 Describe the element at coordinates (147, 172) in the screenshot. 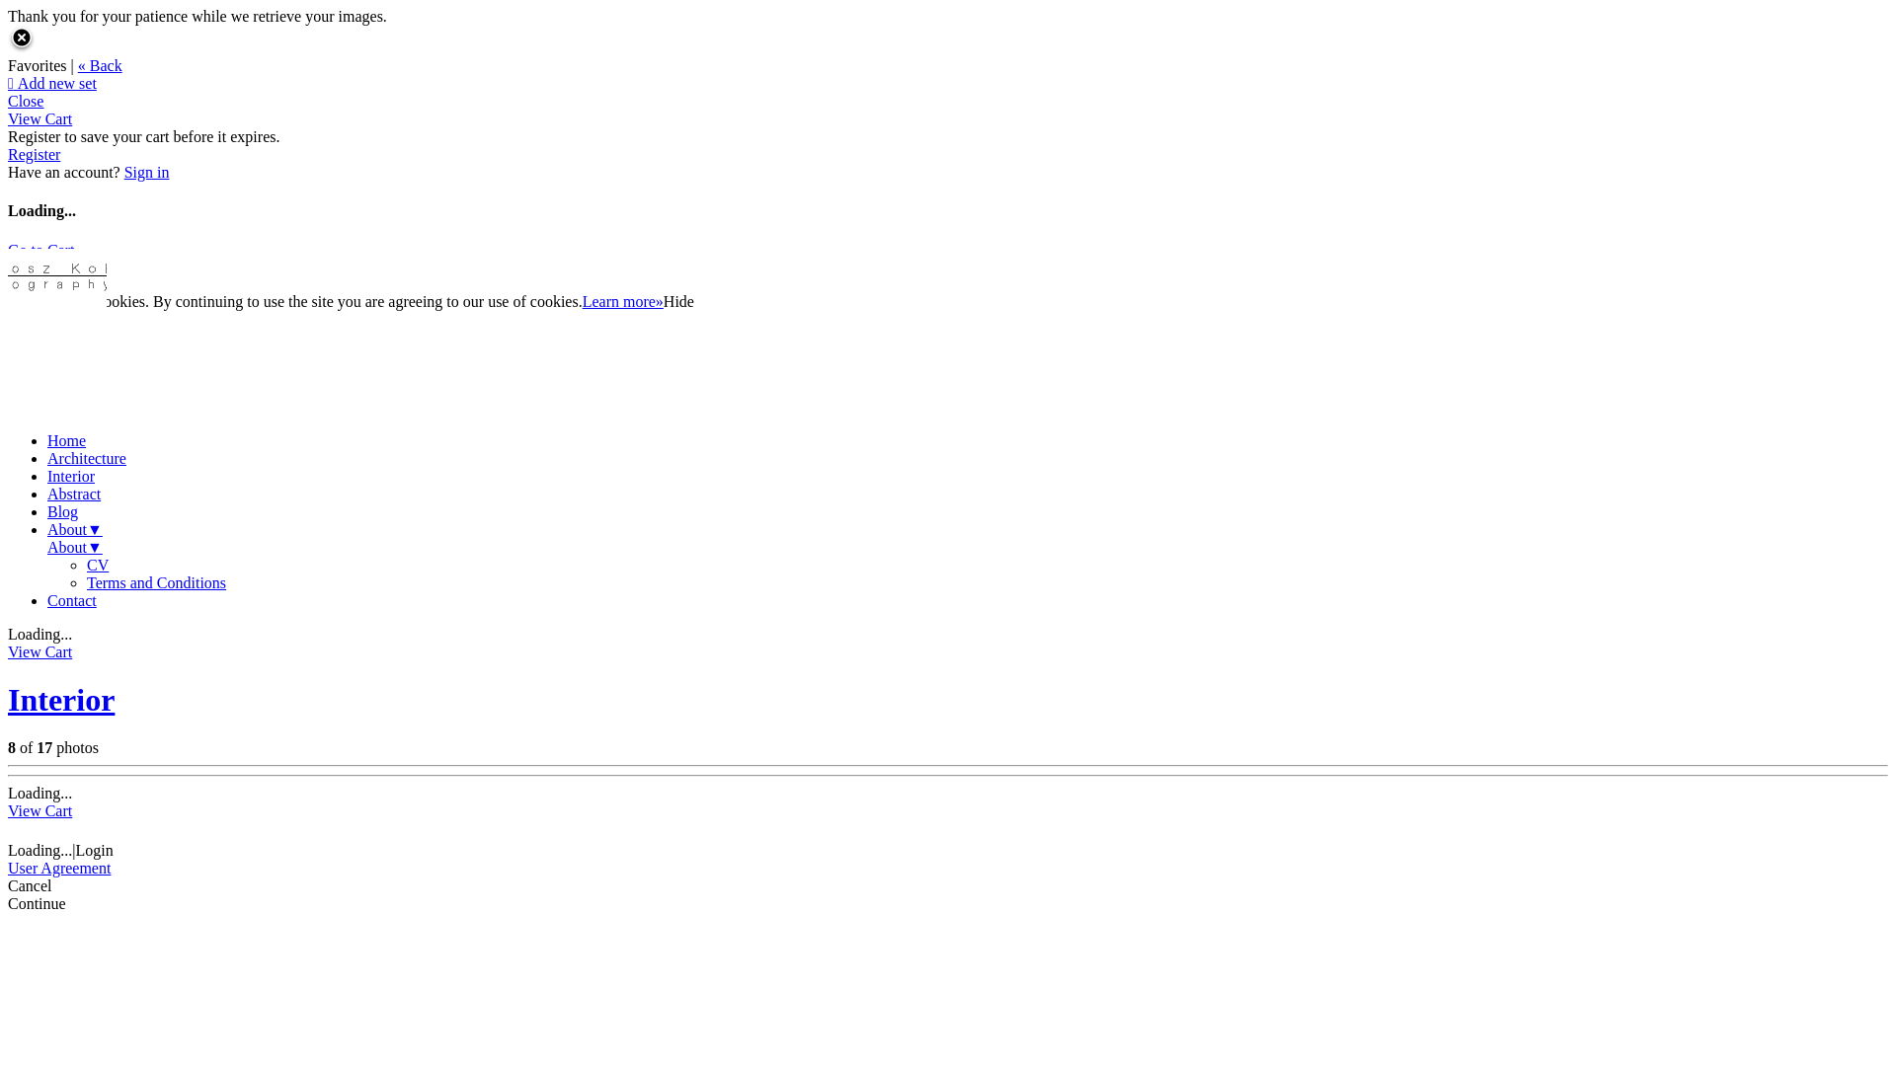

I see `Sign in` at that location.